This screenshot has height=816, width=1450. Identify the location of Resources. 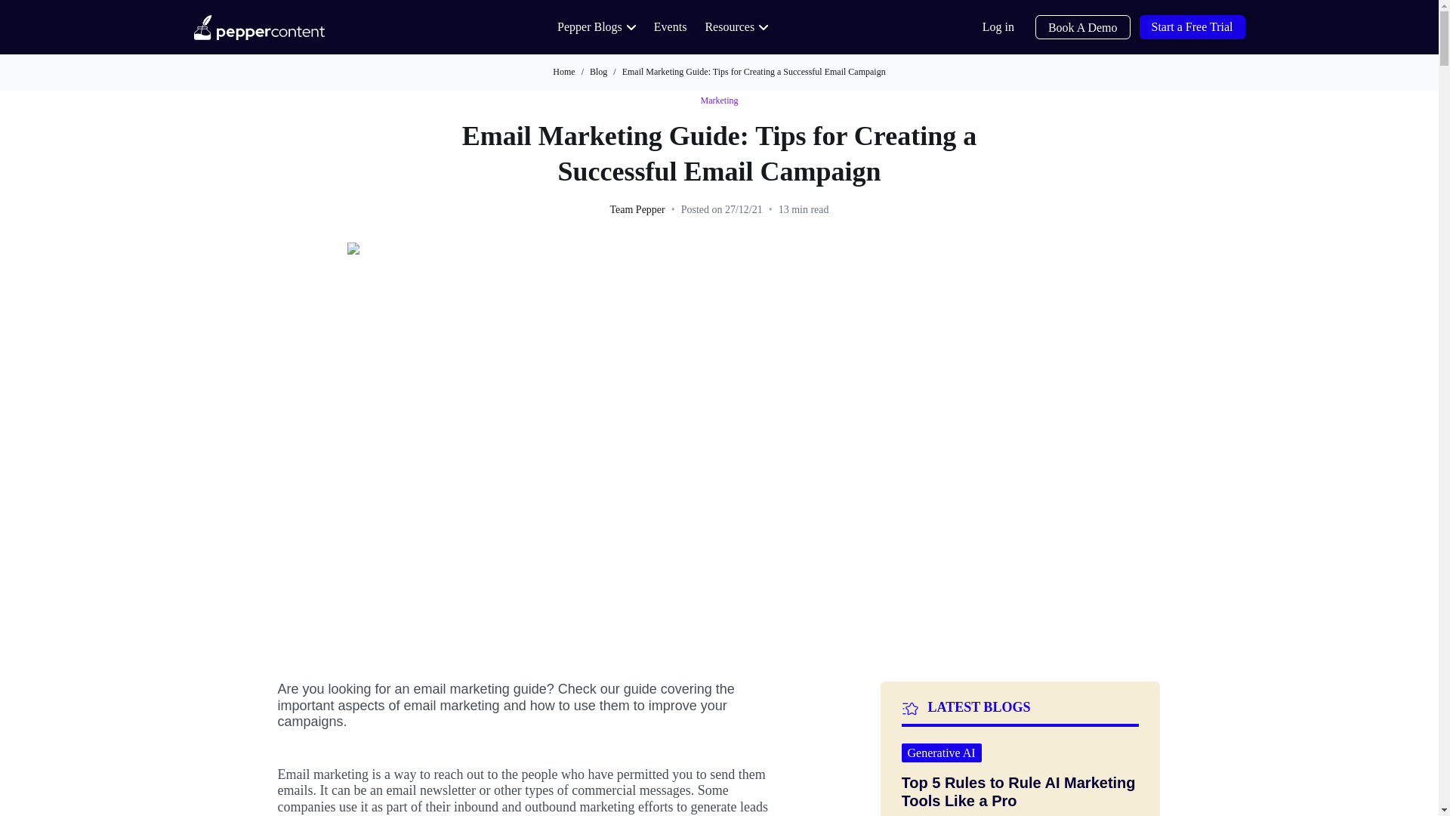
(736, 27).